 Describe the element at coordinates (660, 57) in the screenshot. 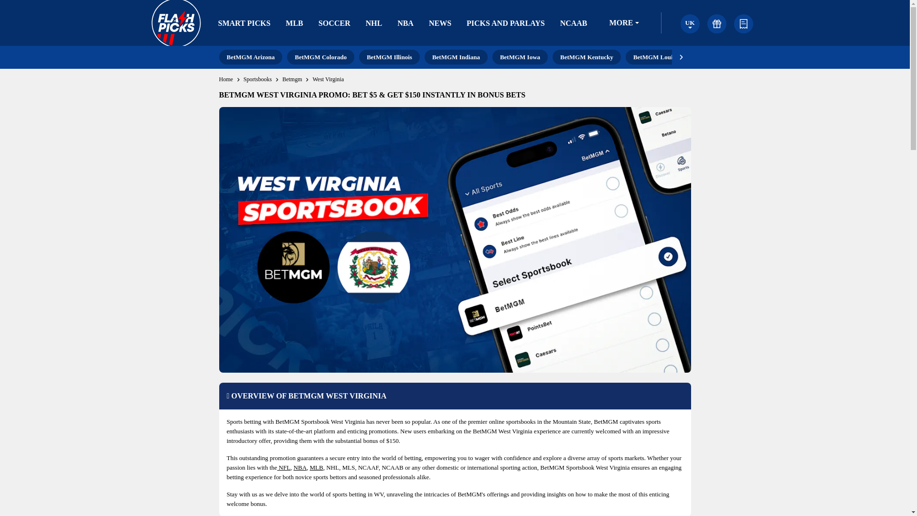

I see `BetMGM Louisiana` at that location.